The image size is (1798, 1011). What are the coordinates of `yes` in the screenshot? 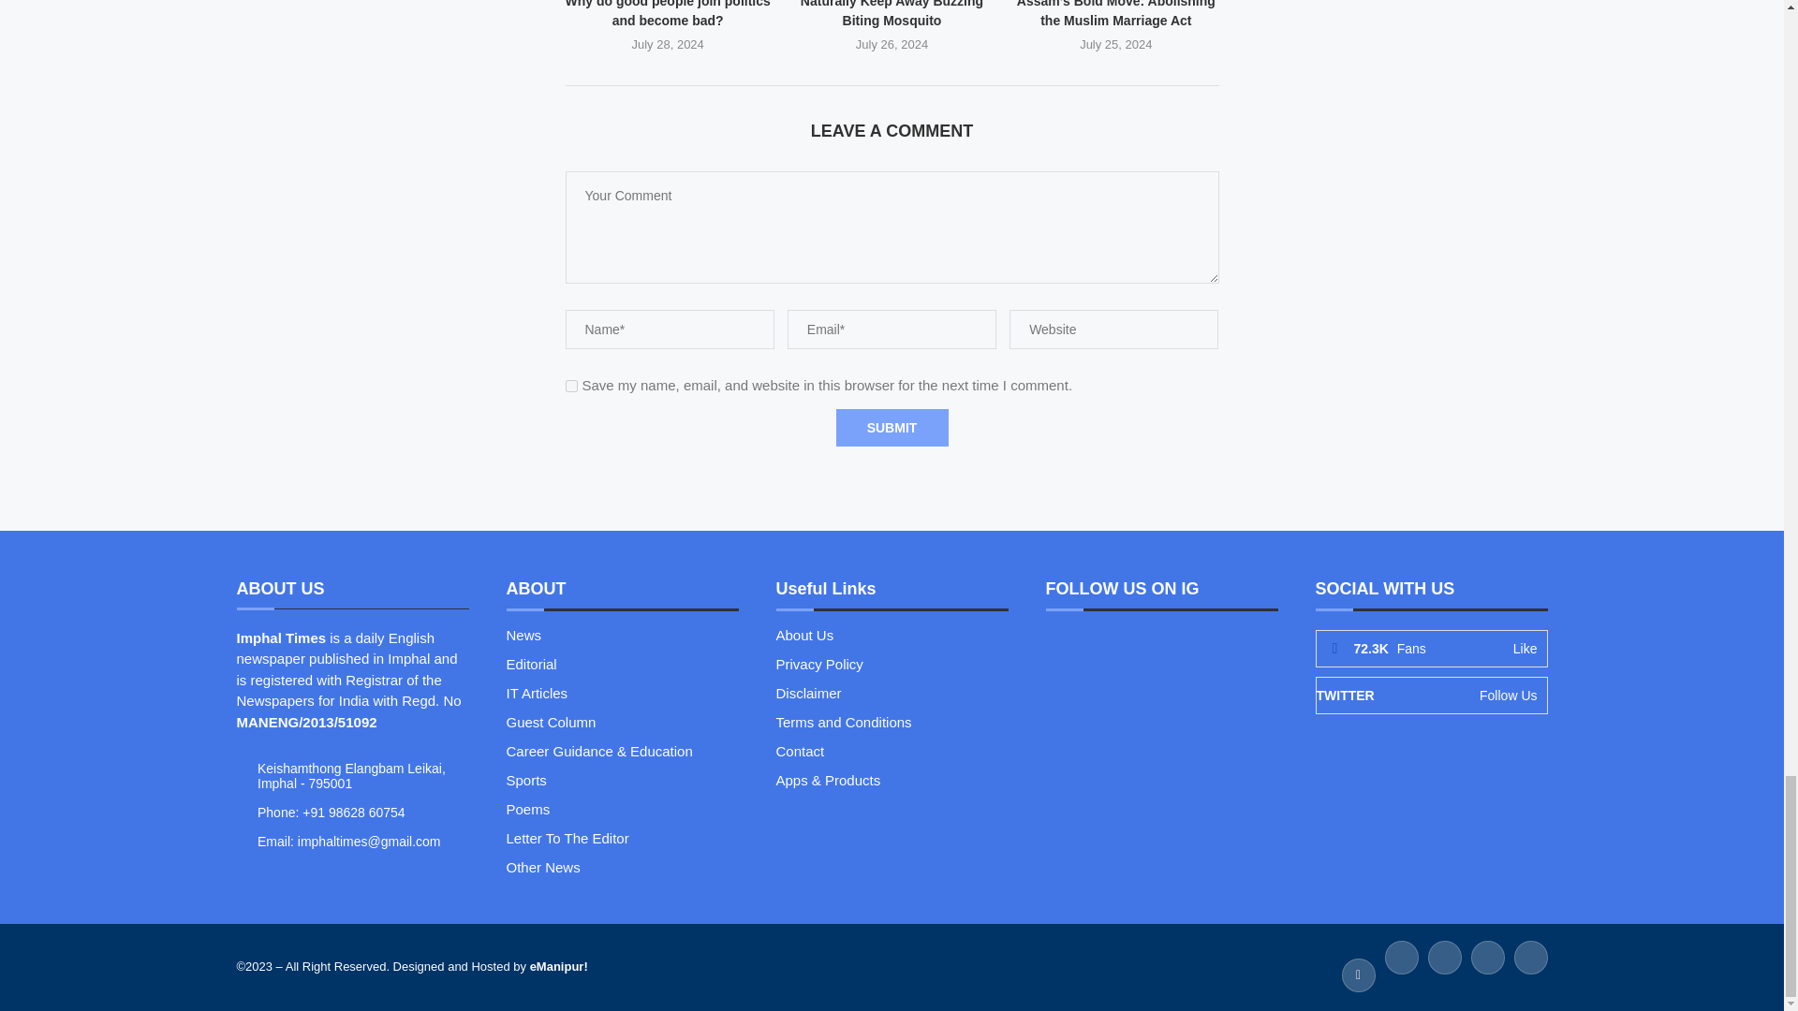 It's located at (571, 386).